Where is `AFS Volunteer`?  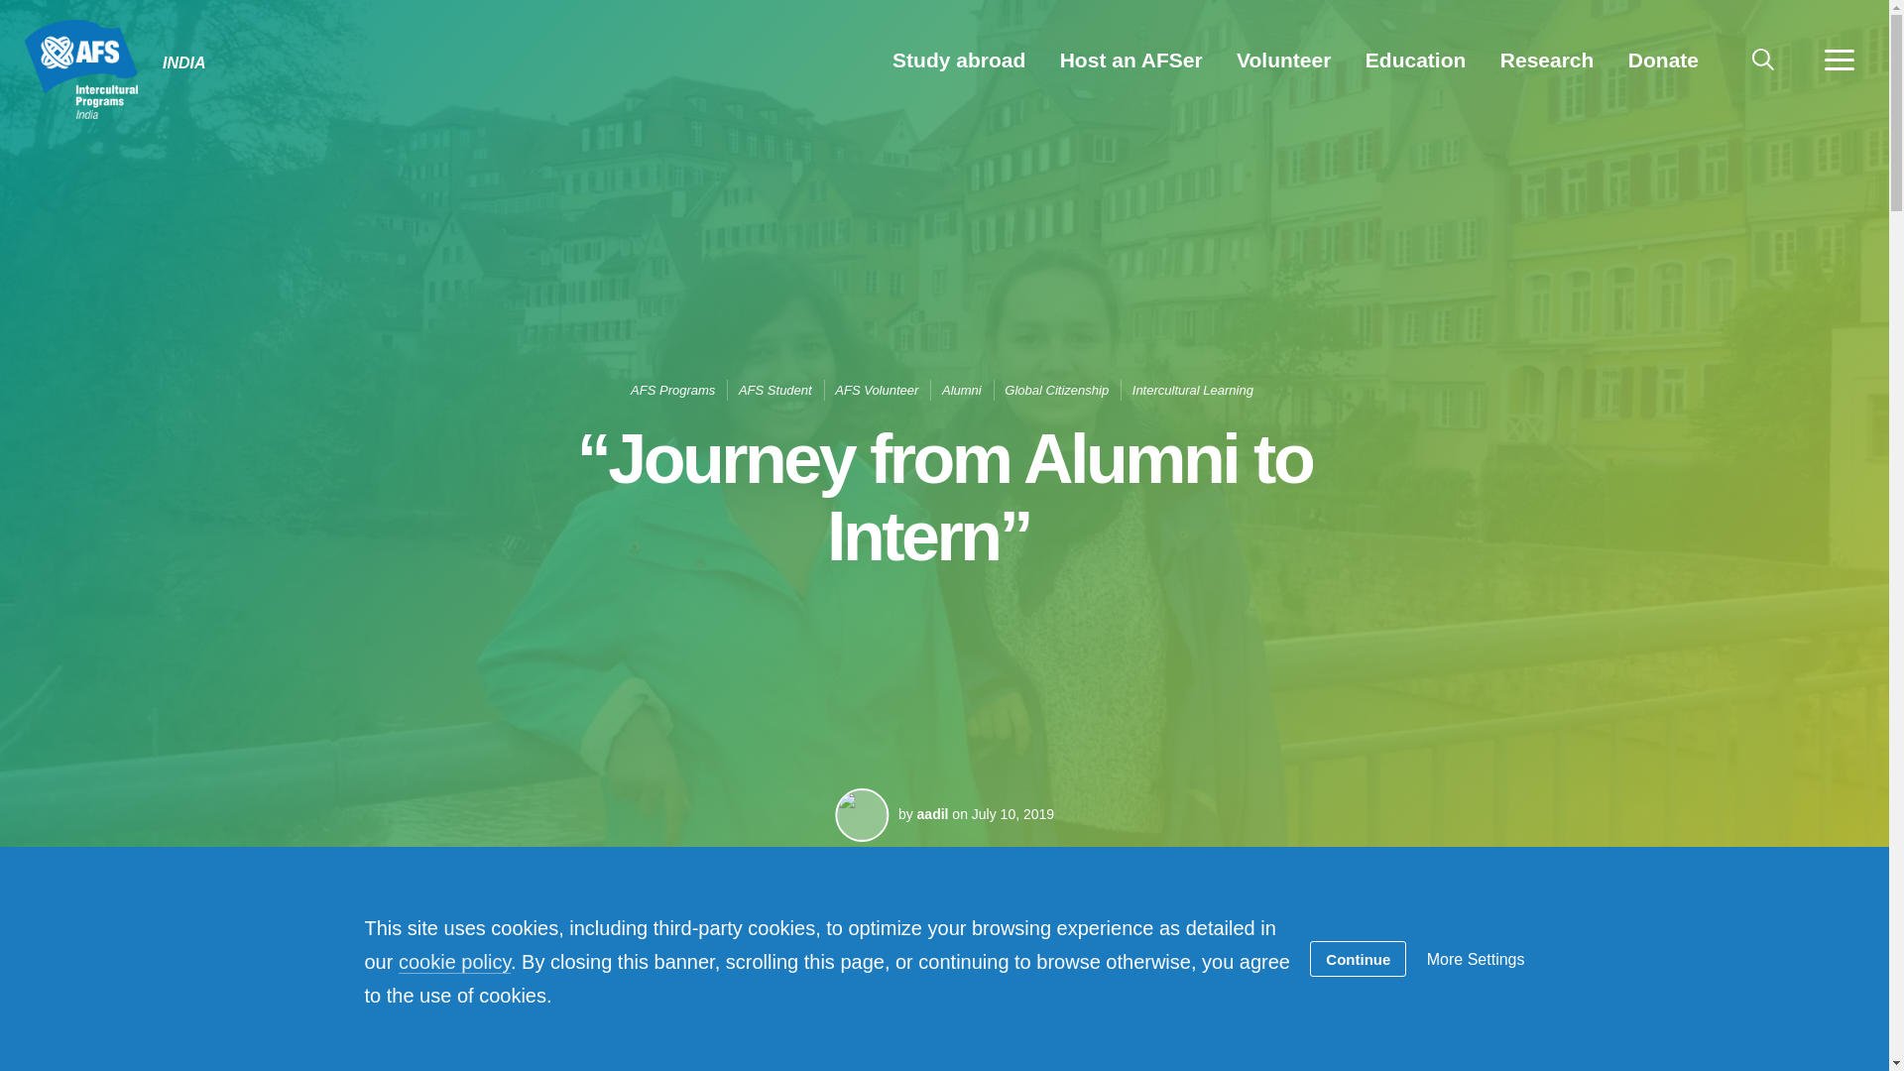 AFS Volunteer is located at coordinates (877, 389).